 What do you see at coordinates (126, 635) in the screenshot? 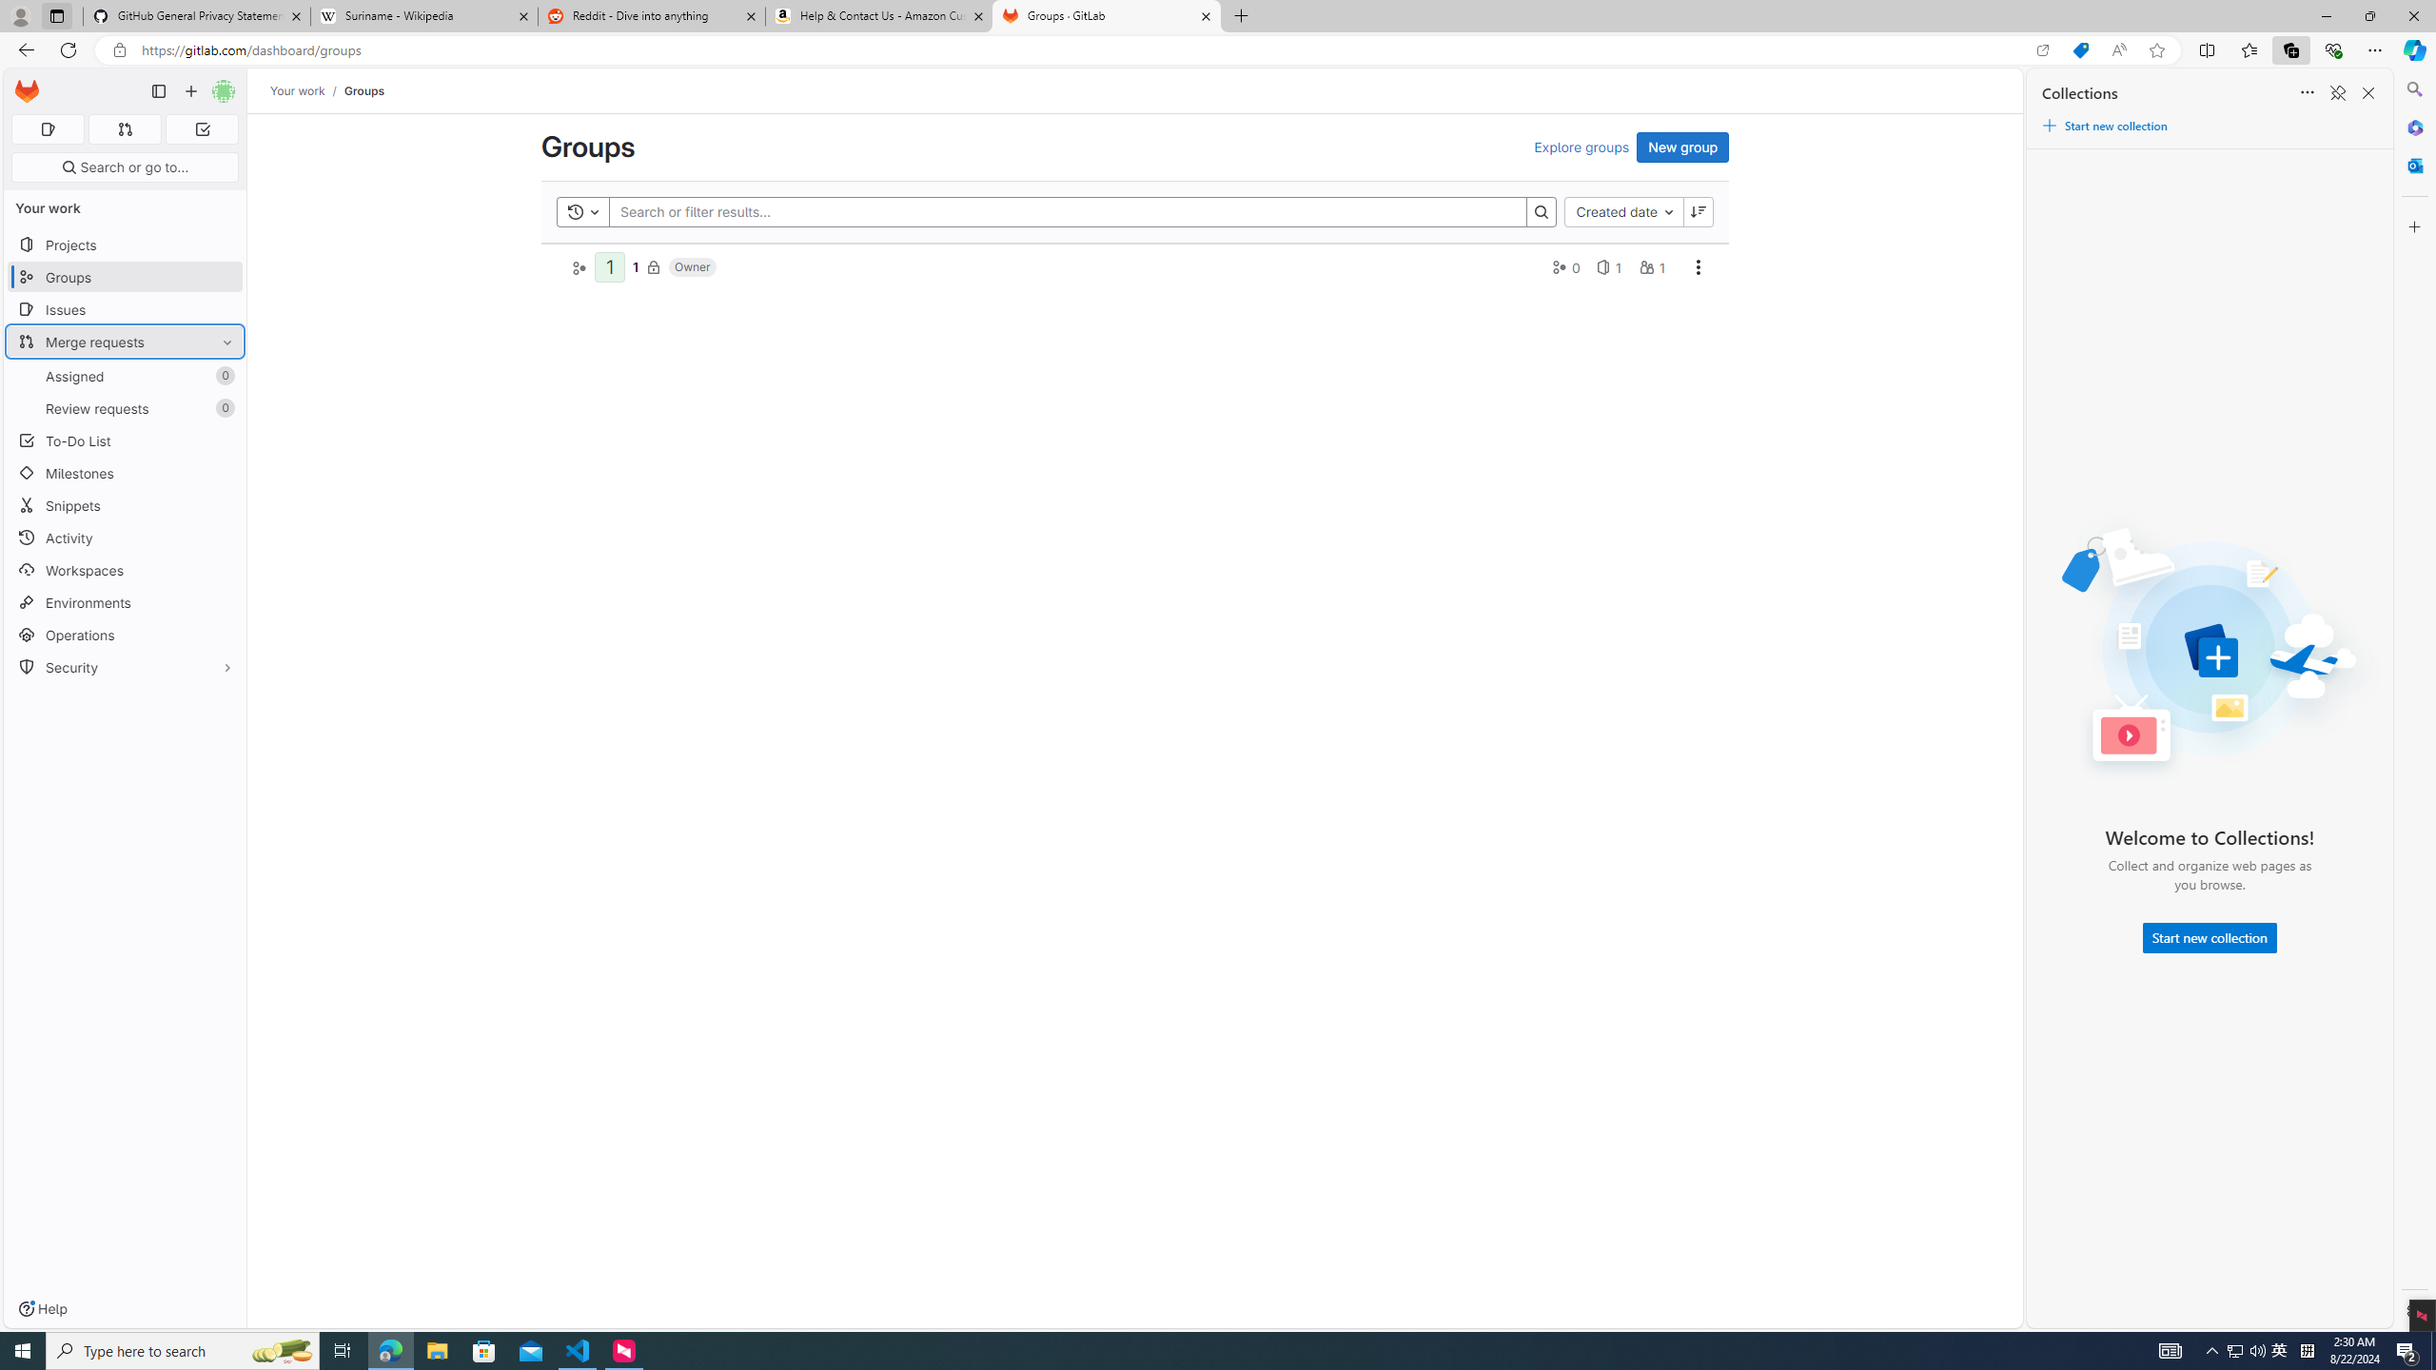
I see `Operations` at bounding box center [126, 635].